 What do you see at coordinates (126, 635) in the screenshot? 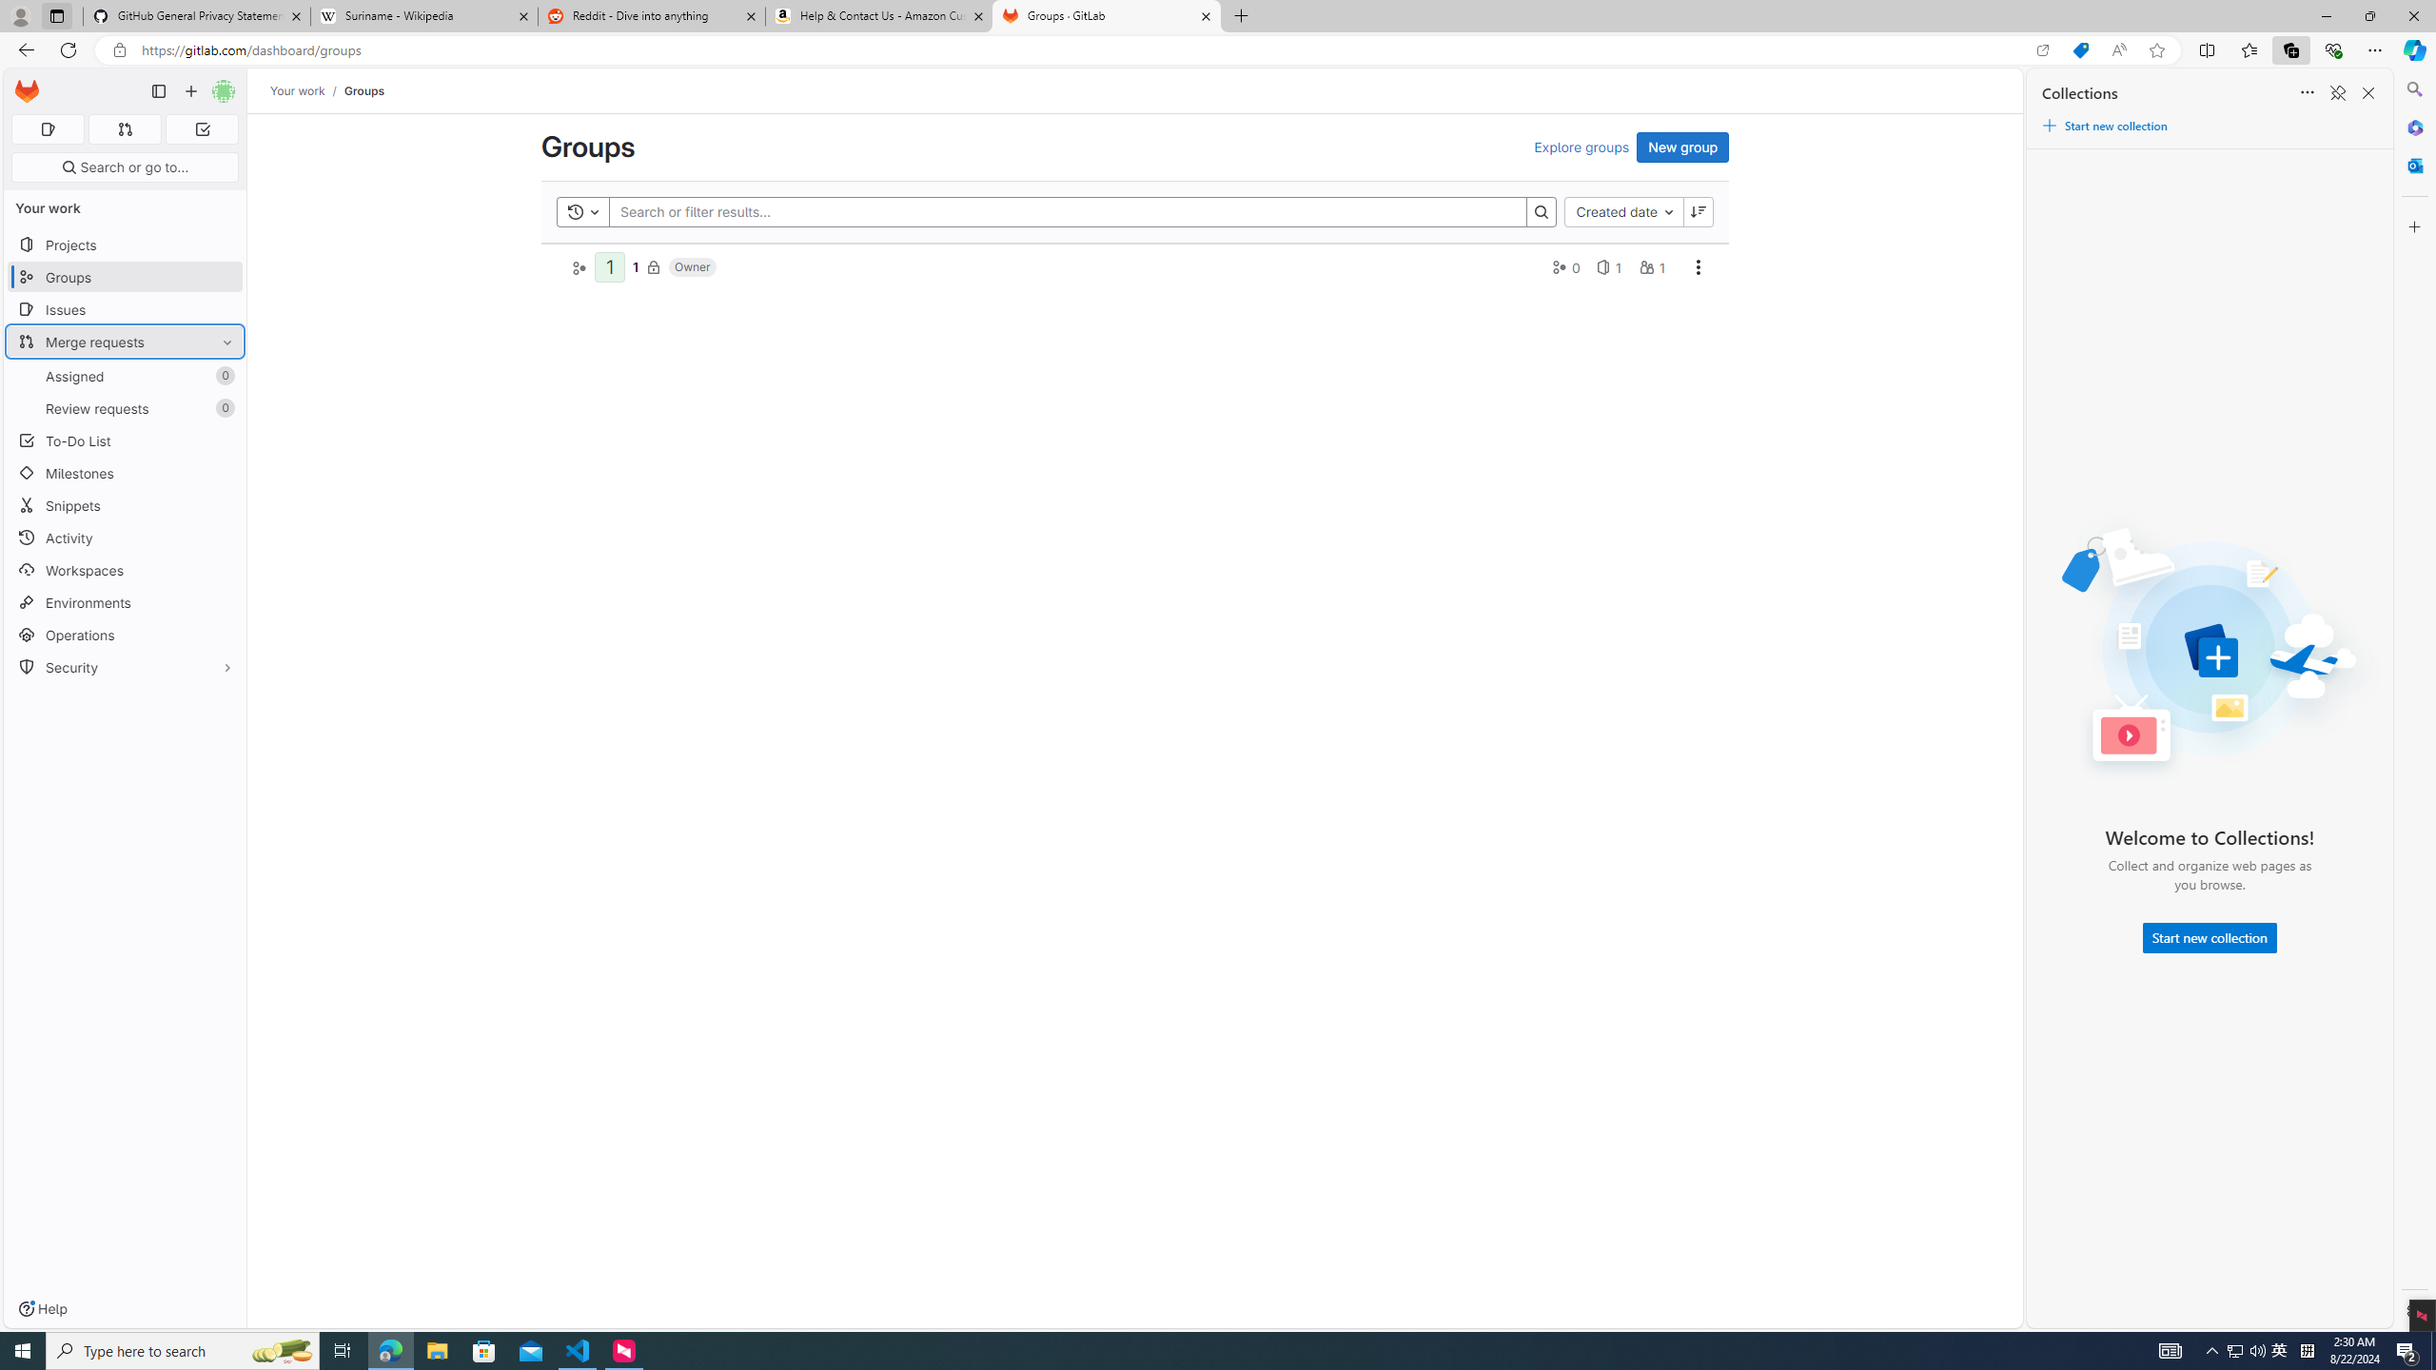
I see `Operations` at bounding box center [126, 635].